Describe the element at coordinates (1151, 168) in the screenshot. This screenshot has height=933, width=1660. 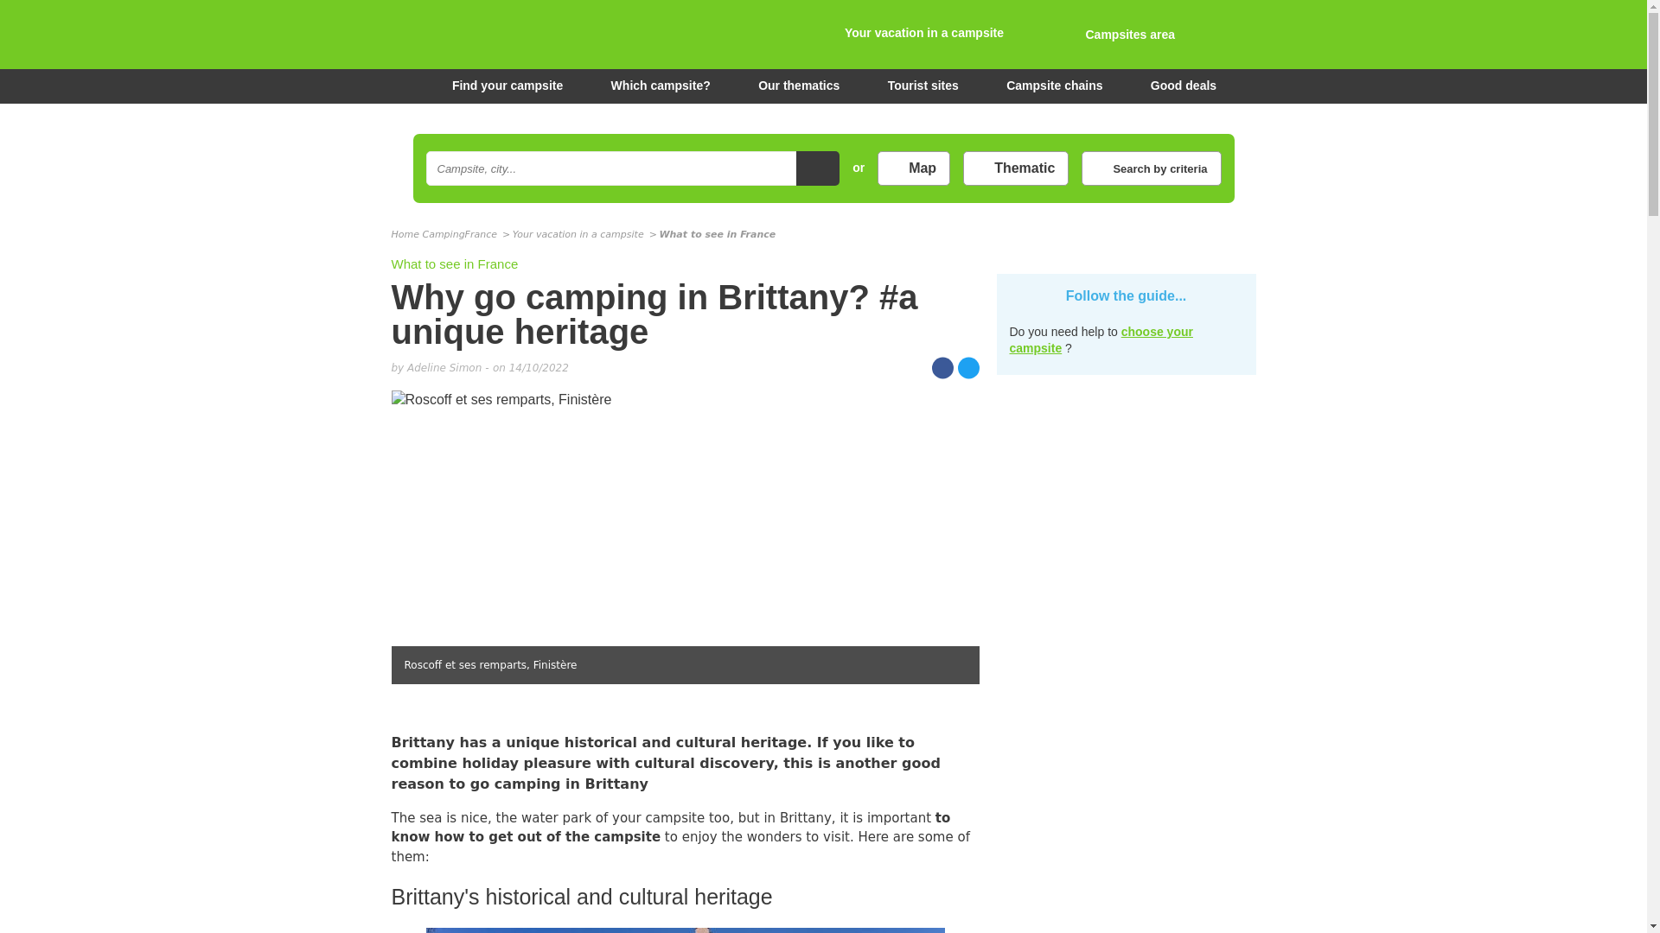
I see `Search by criteria` at that location.